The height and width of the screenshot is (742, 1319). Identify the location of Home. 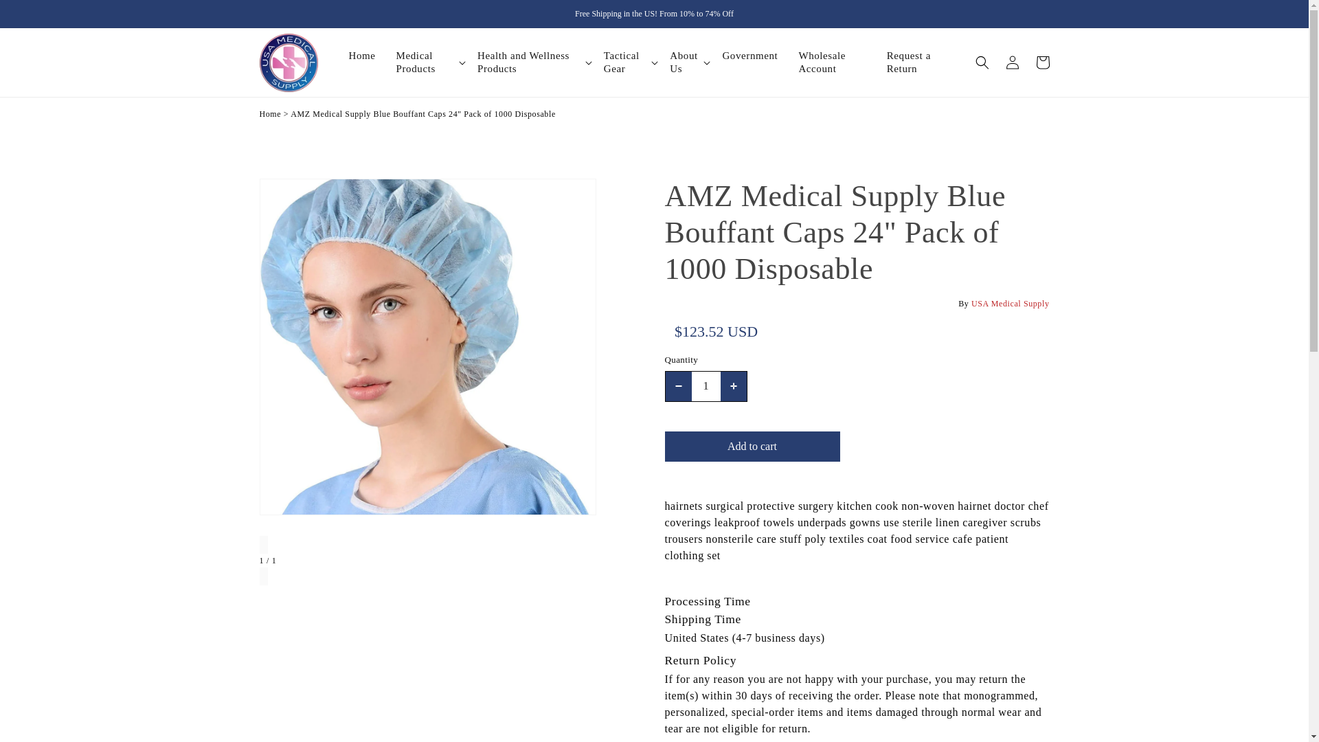
(271, 113).